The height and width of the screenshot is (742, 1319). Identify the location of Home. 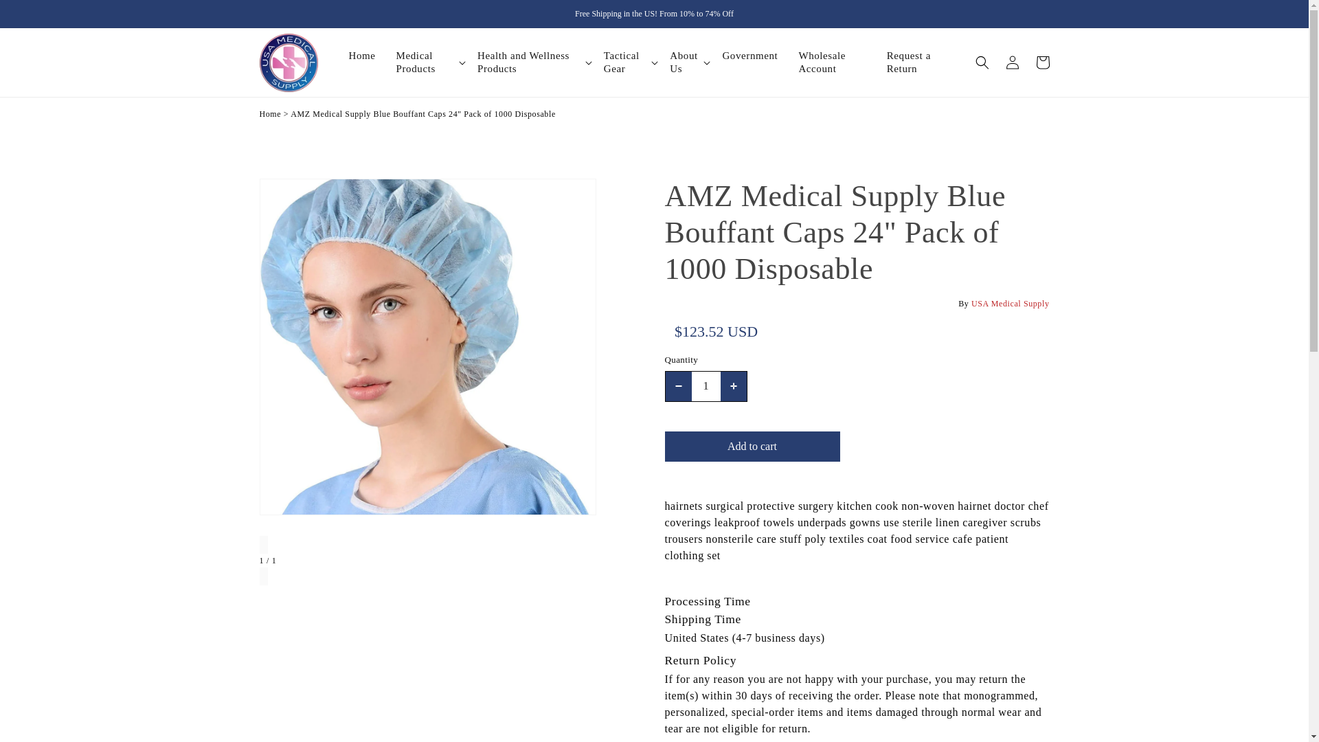
(271, 113).